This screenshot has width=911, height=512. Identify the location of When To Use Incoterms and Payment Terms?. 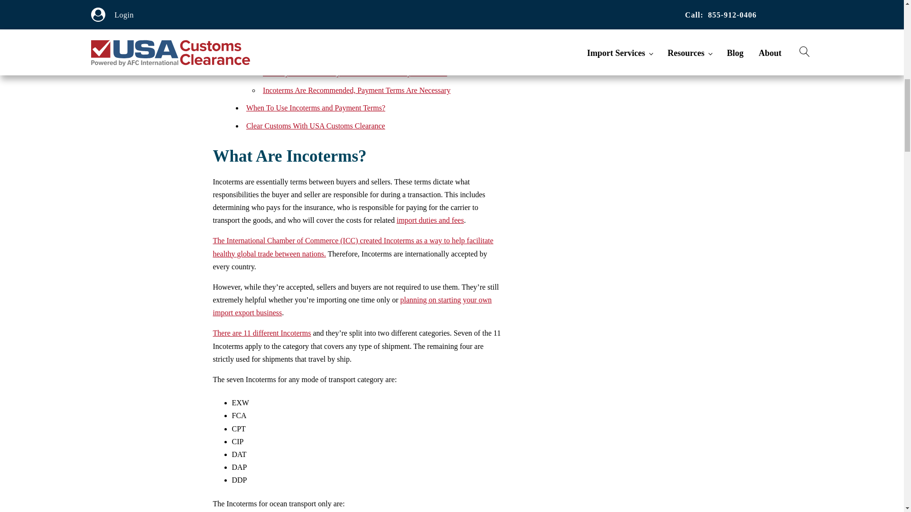
(316, 108).